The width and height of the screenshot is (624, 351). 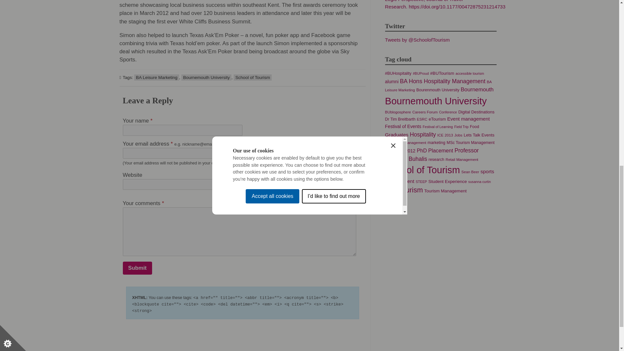 I want to click on Dr Tim Breitbarth, so click(x=400, y=119).